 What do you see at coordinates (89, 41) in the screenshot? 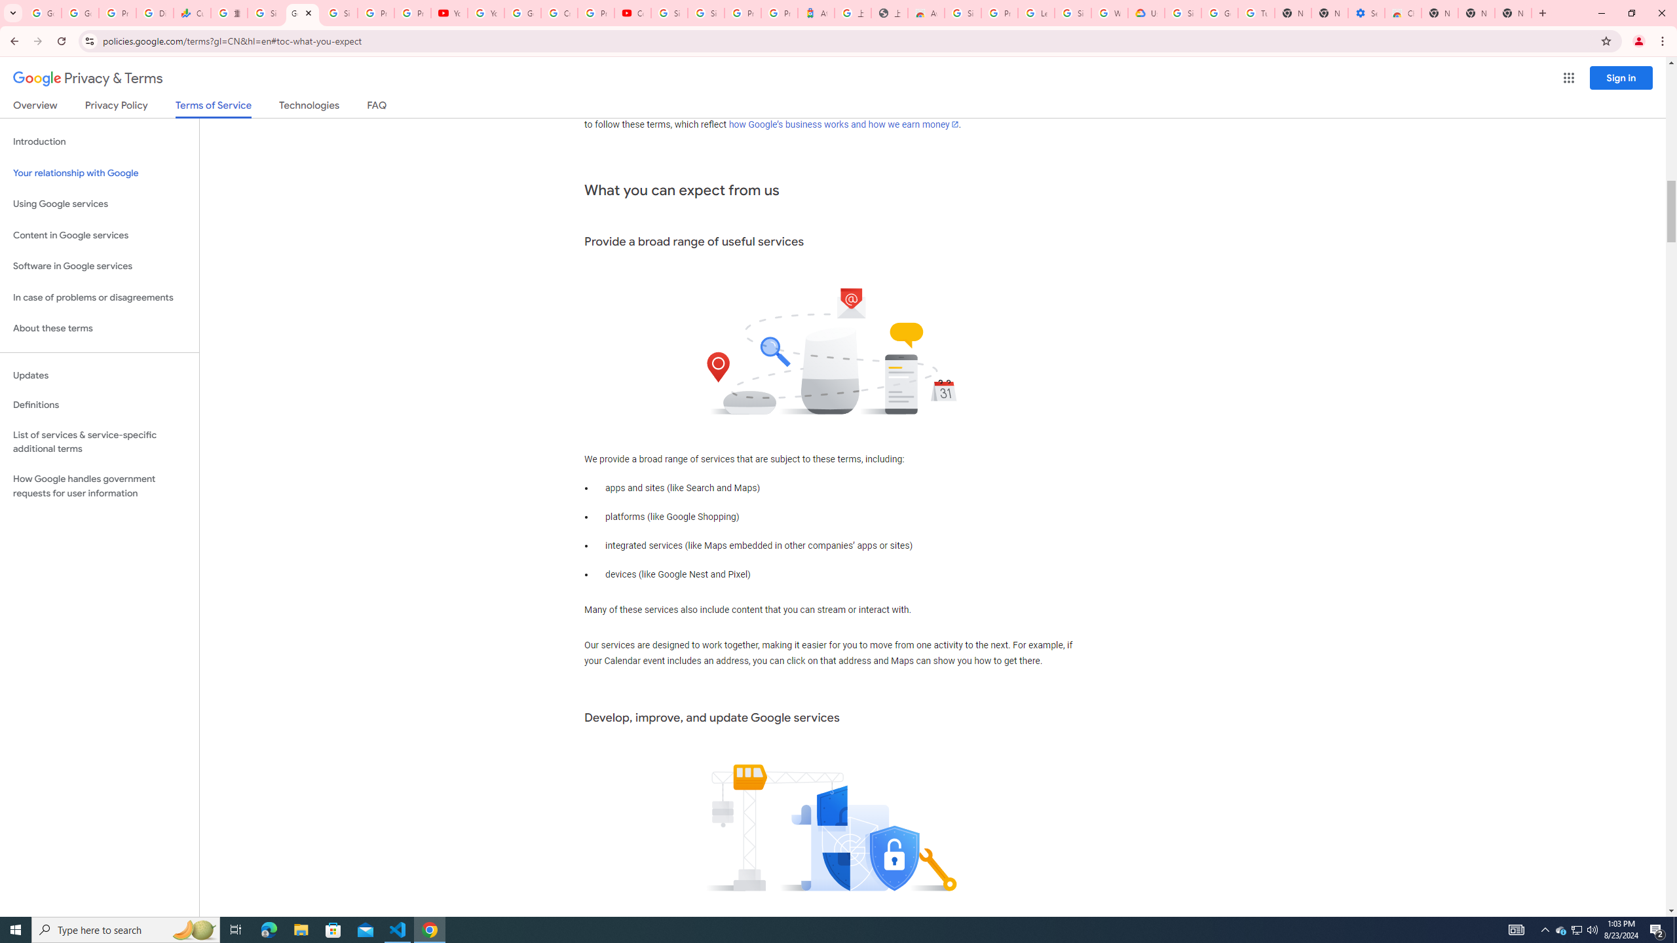
I see `View site information` at bounding box center [89, 41].